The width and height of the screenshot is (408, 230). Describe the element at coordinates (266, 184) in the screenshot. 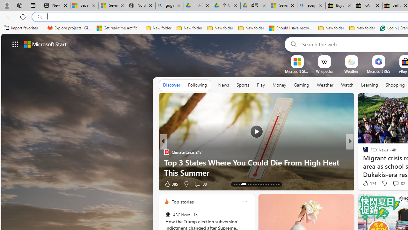

I see `AutomationID: tab-24` at that location.